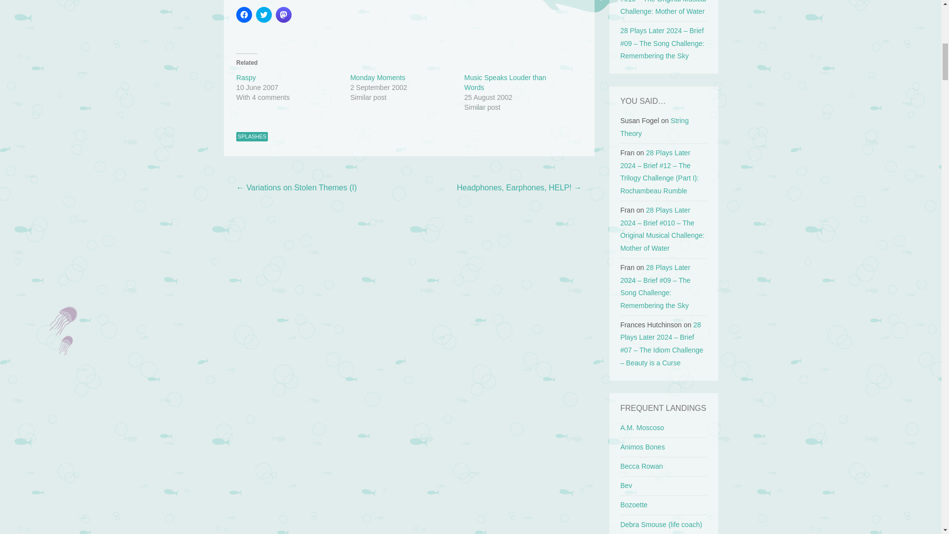 This screenshot has width=949, height=534. Describe the element at coordinates (246, 78) in the screenshot. I see `Raspy` at that location.